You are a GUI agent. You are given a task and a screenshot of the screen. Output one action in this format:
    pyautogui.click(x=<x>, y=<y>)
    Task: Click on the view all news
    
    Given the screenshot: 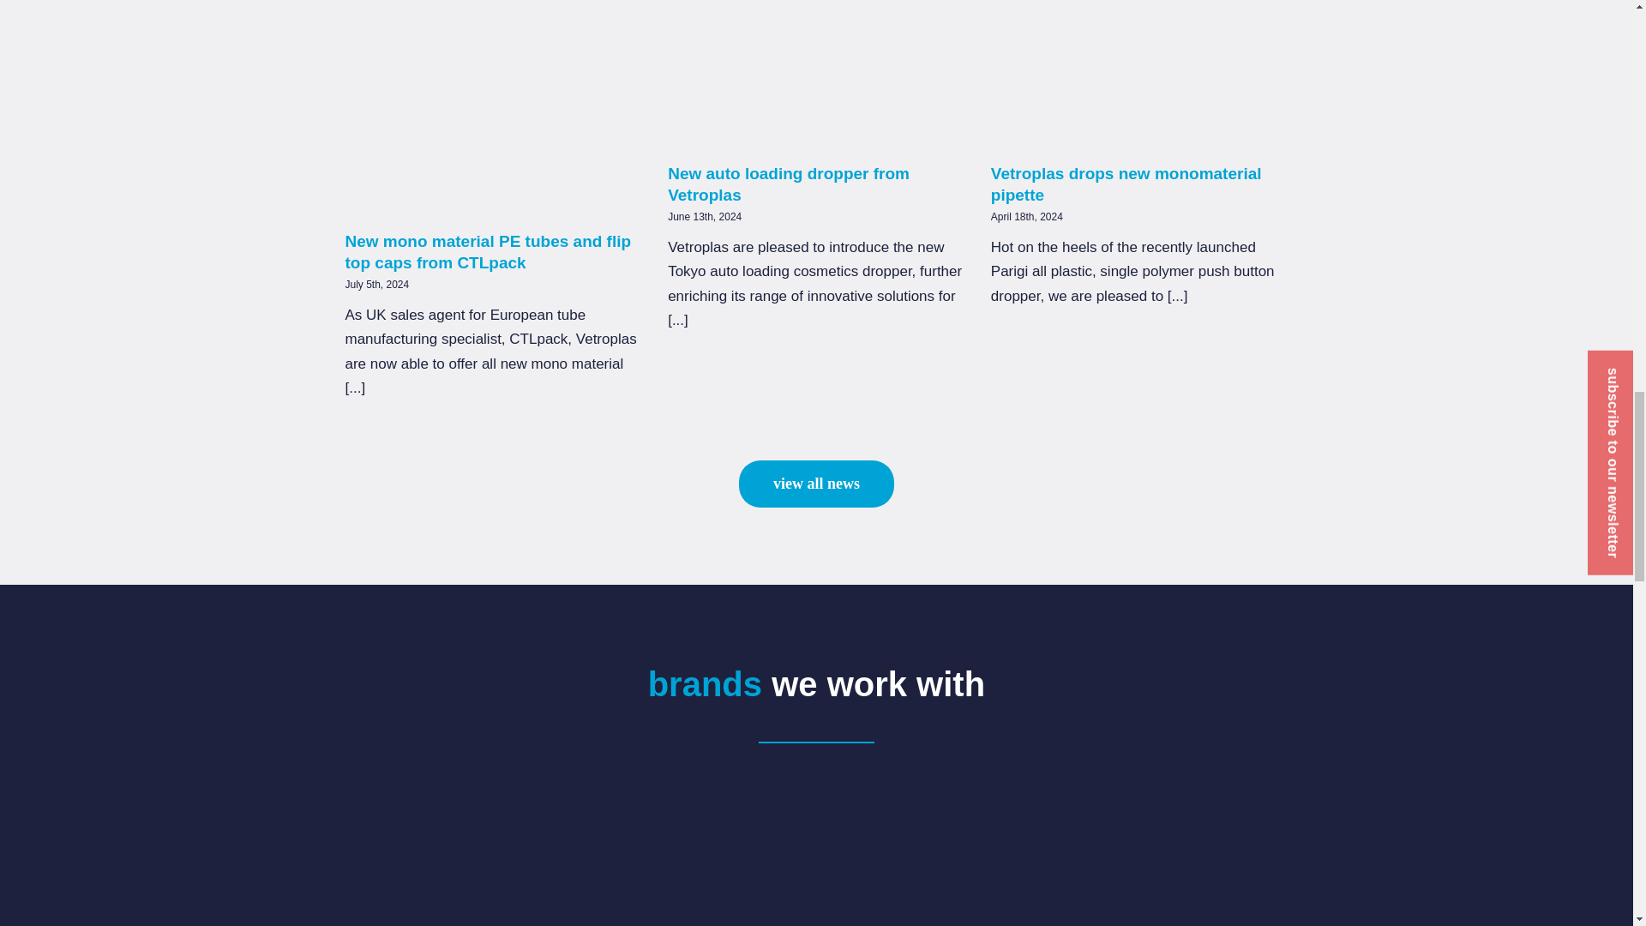 What is the action you would take?
    pyautogui.click(x=816, y=484)
    